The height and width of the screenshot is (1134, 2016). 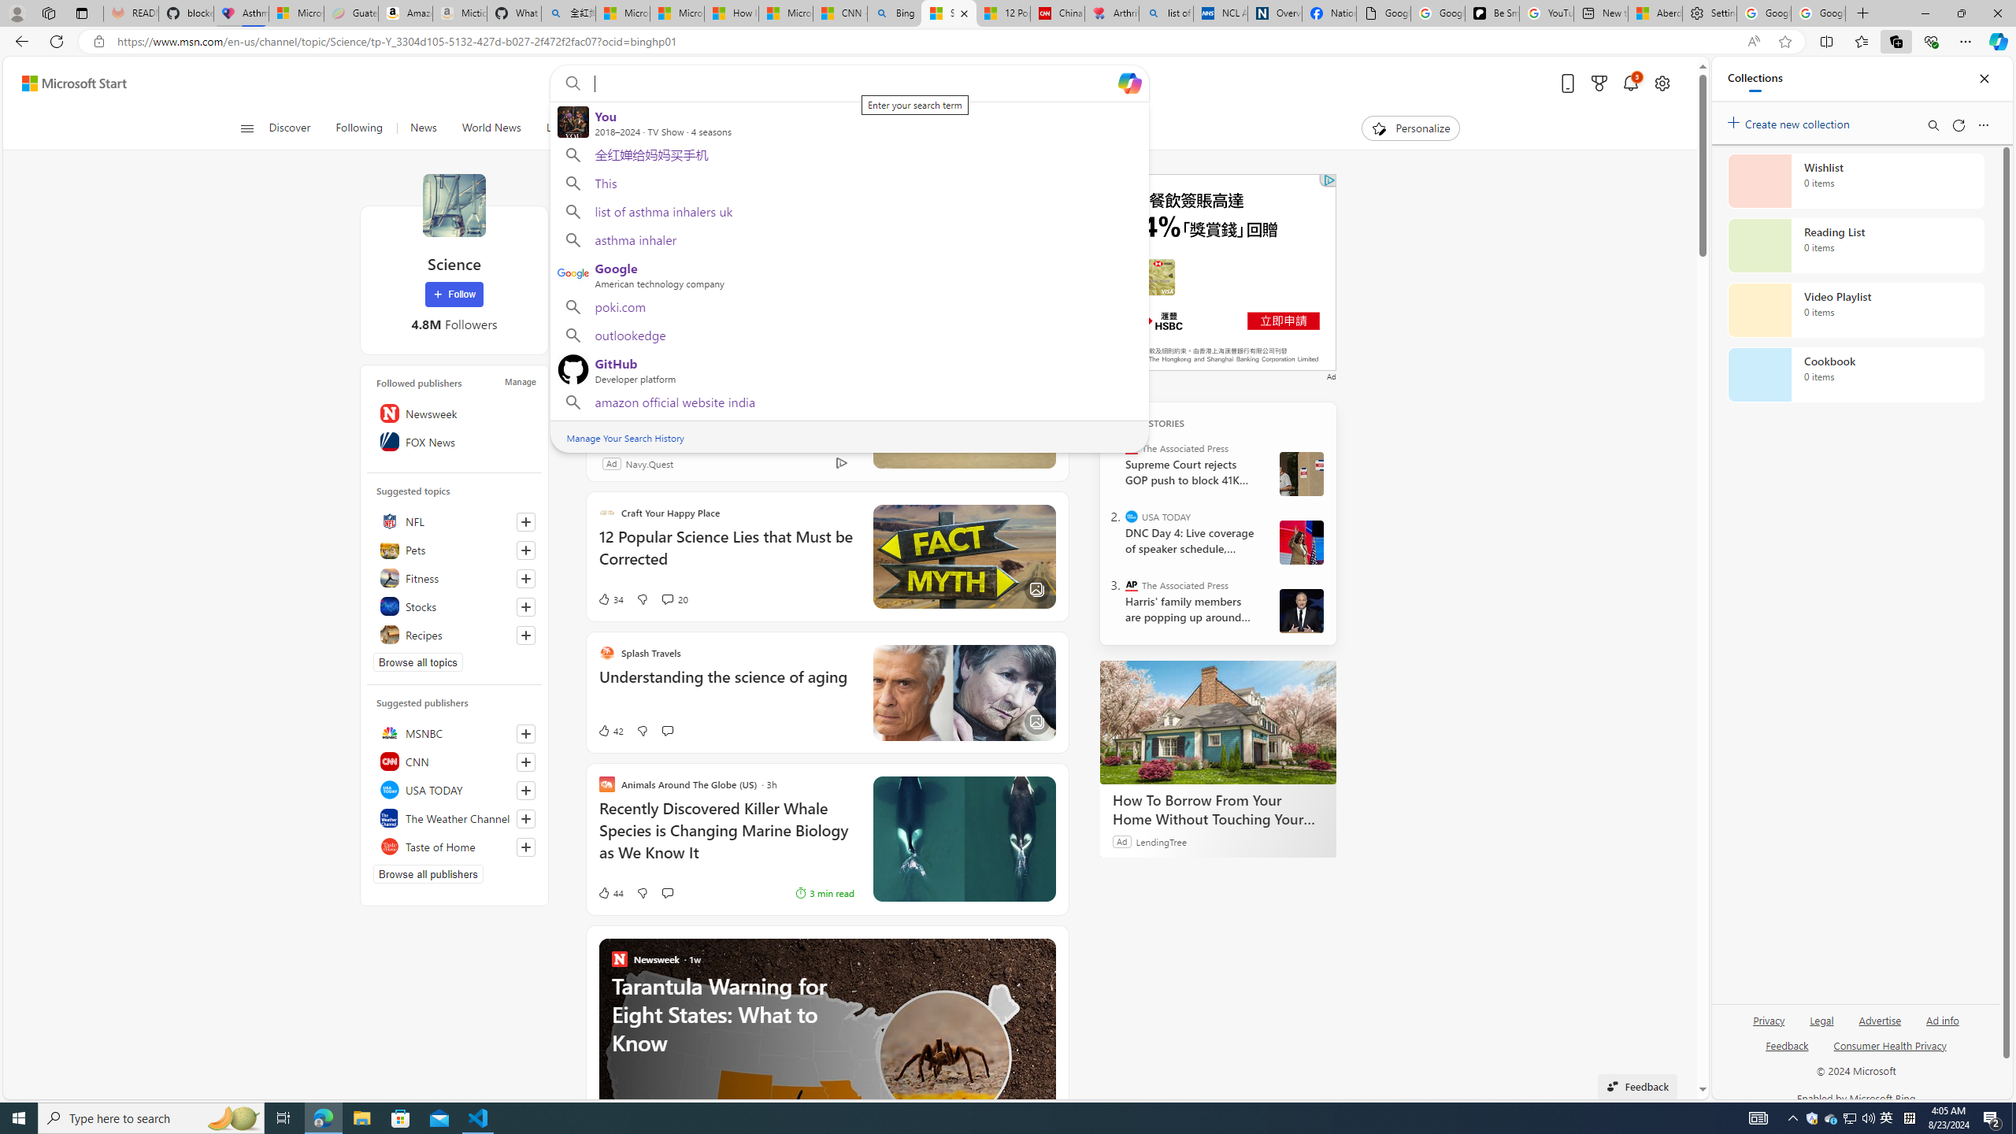 I want to click on Microsoft-Report a Concern to Bing, so click(x=296, y=13).